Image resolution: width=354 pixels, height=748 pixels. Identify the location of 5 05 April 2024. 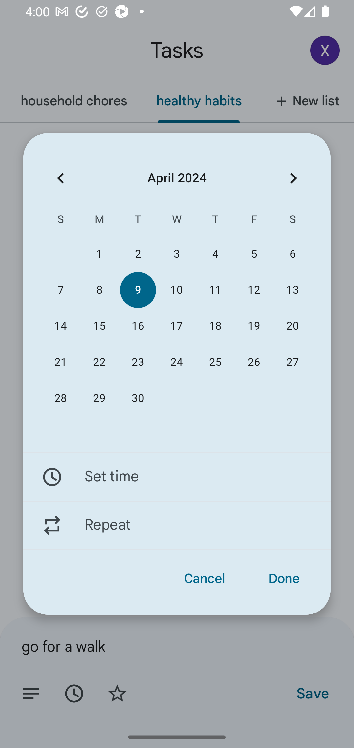
(254, 254).